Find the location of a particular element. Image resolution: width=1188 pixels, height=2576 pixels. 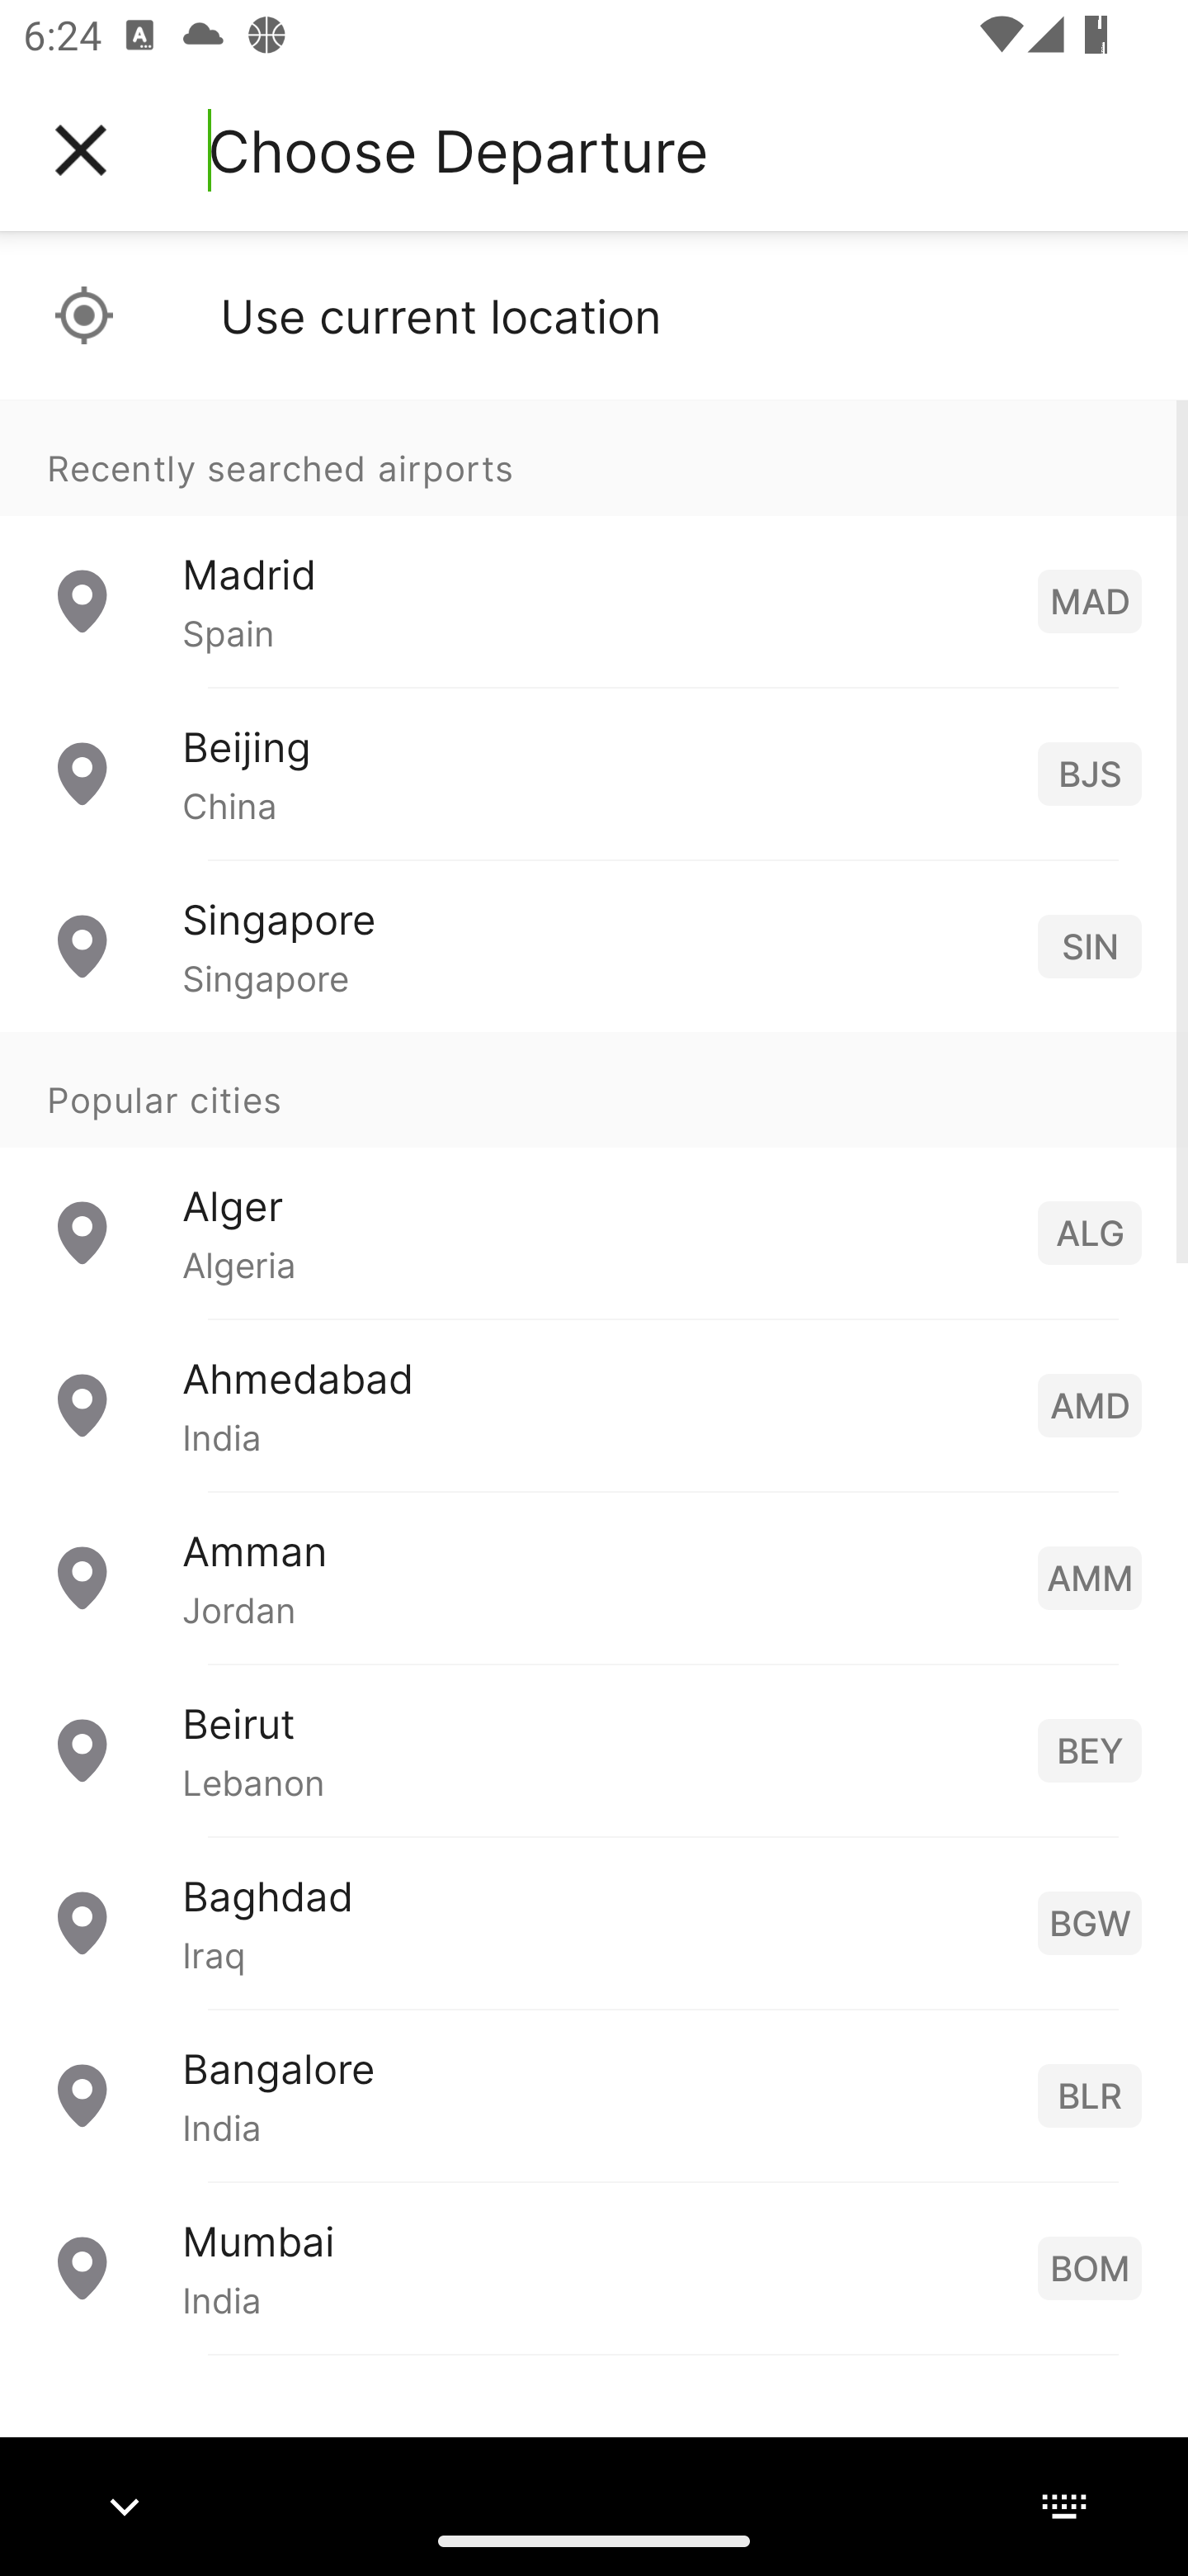

Recently searched airports Madrid Spain MAD is located at coordinates (594, 543).